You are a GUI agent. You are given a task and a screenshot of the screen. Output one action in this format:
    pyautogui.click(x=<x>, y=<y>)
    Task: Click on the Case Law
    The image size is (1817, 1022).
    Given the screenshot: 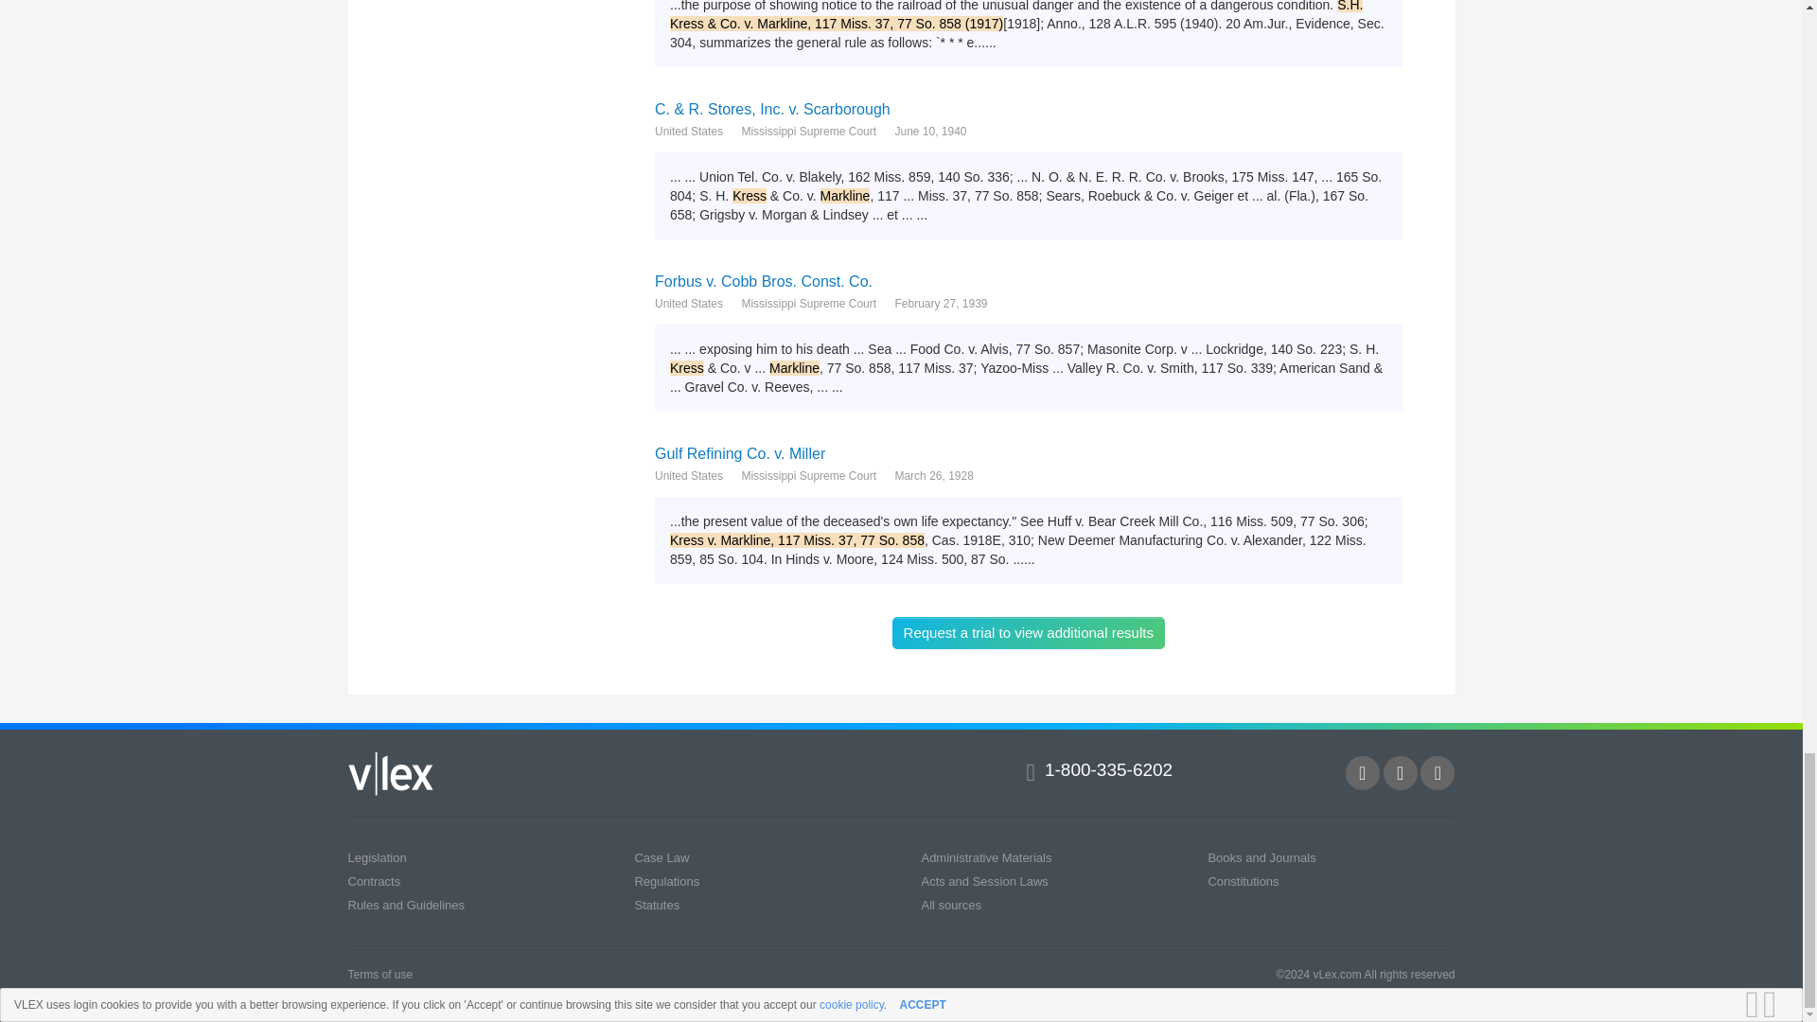 What is the action you would take?
    pyautogui.click(x=661, y=855)
    